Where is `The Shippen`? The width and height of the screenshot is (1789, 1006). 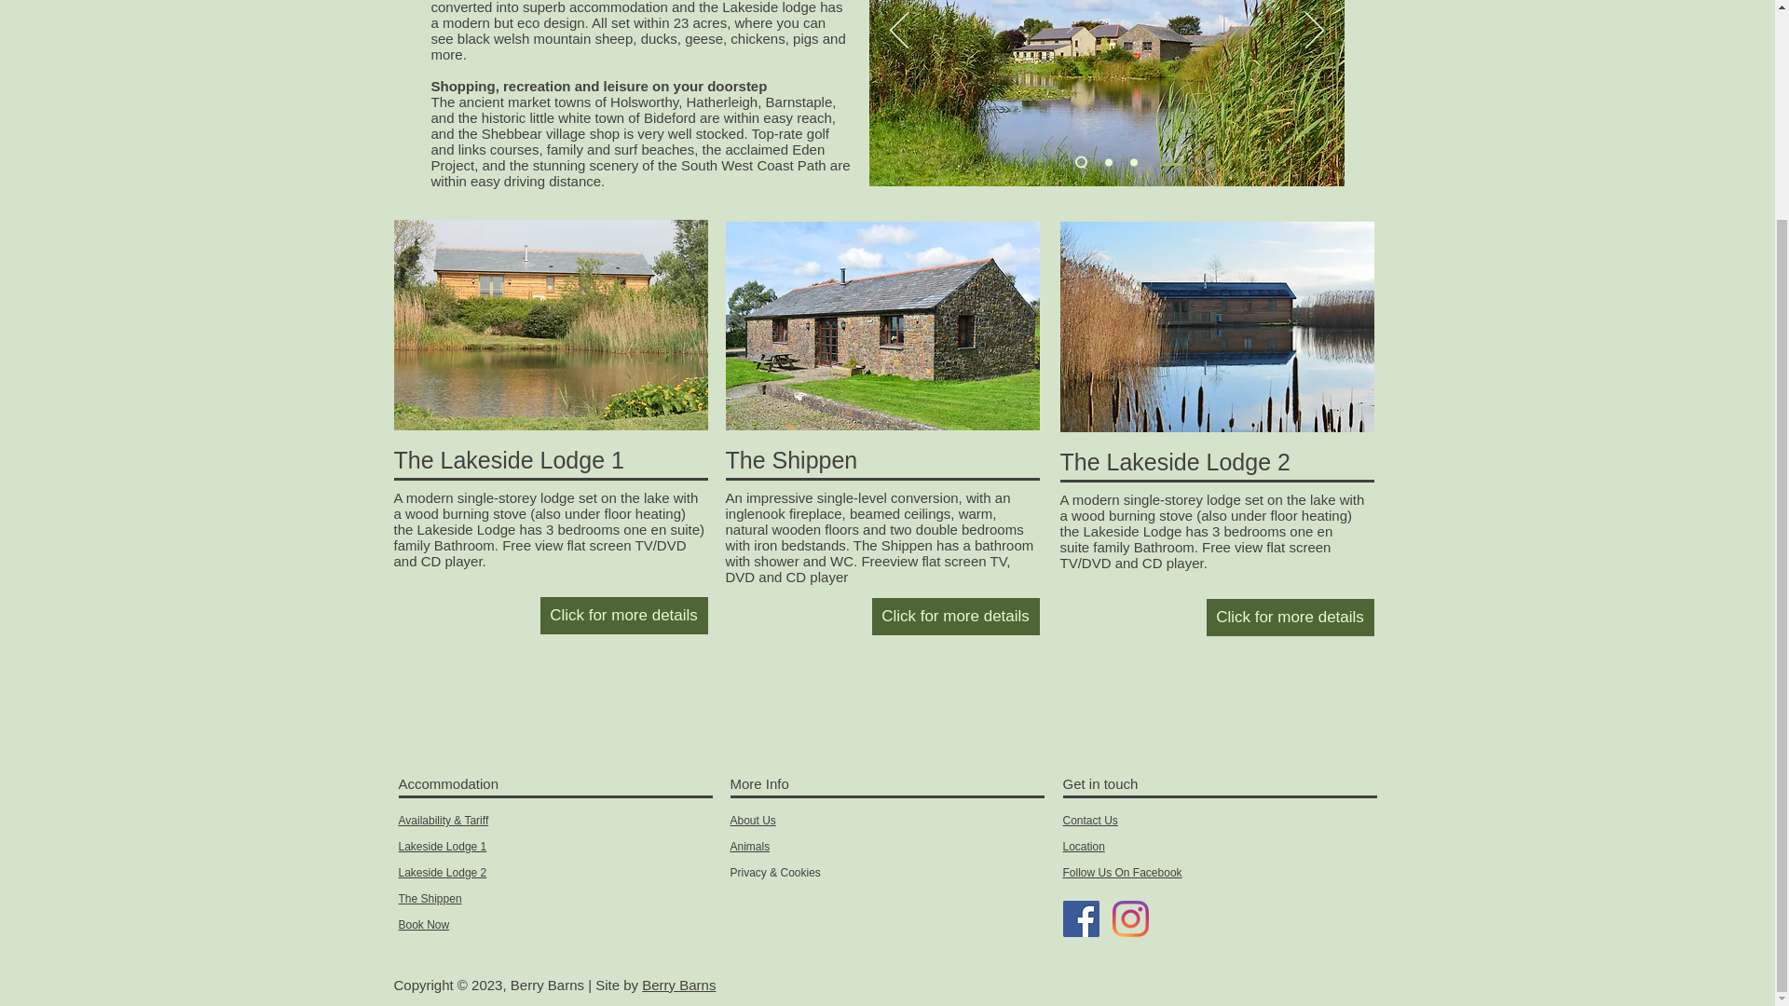 The Shippen is located at coordinates (430, 898).